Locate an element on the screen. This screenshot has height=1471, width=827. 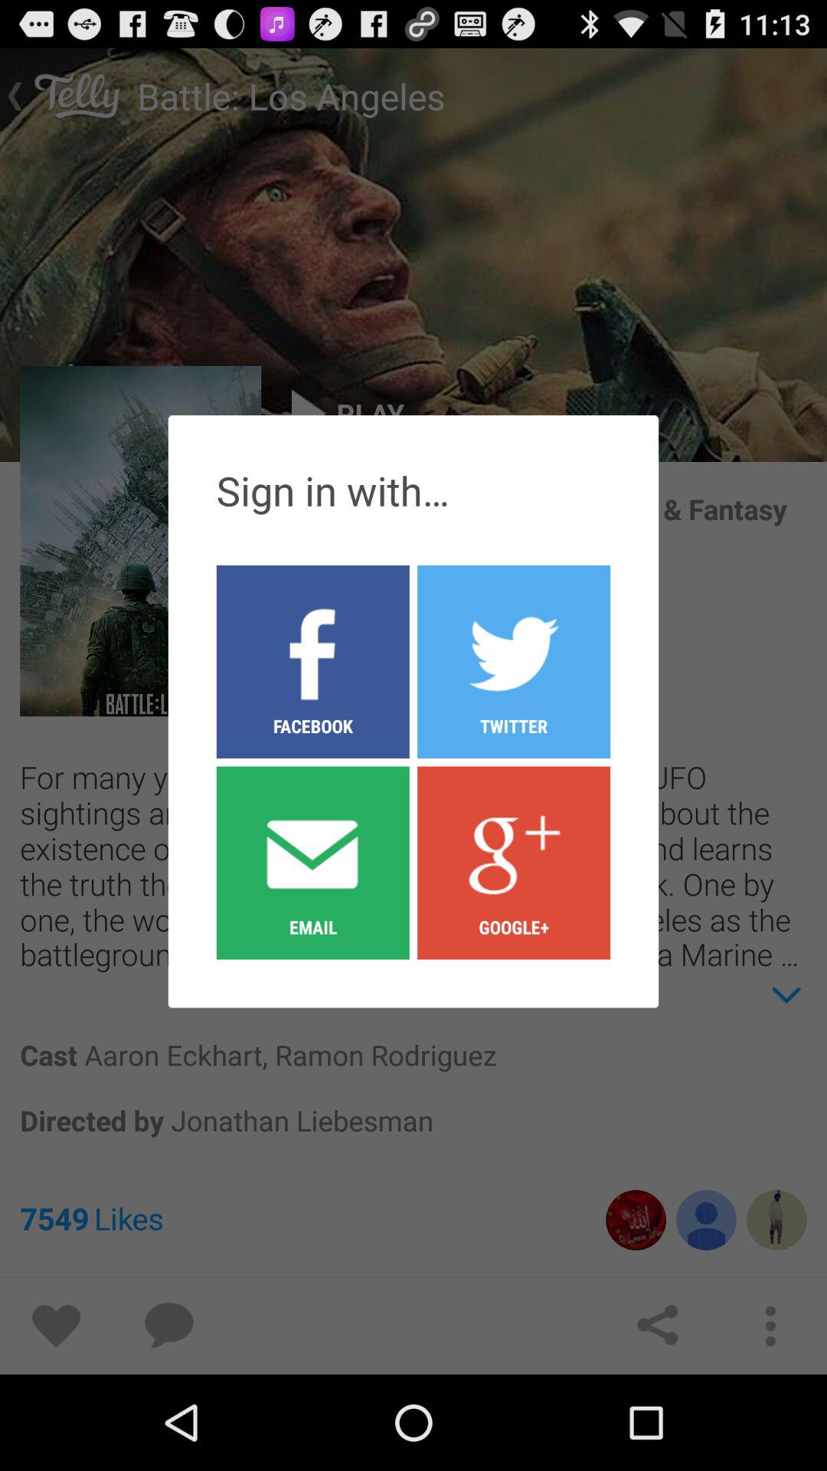
swipe until email button is located at coordinates (312, 862).